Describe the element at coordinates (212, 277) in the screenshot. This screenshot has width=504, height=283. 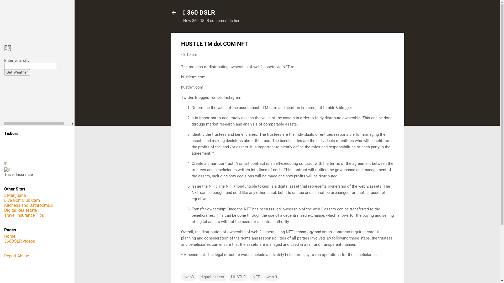
I see `digital assets` at that location.